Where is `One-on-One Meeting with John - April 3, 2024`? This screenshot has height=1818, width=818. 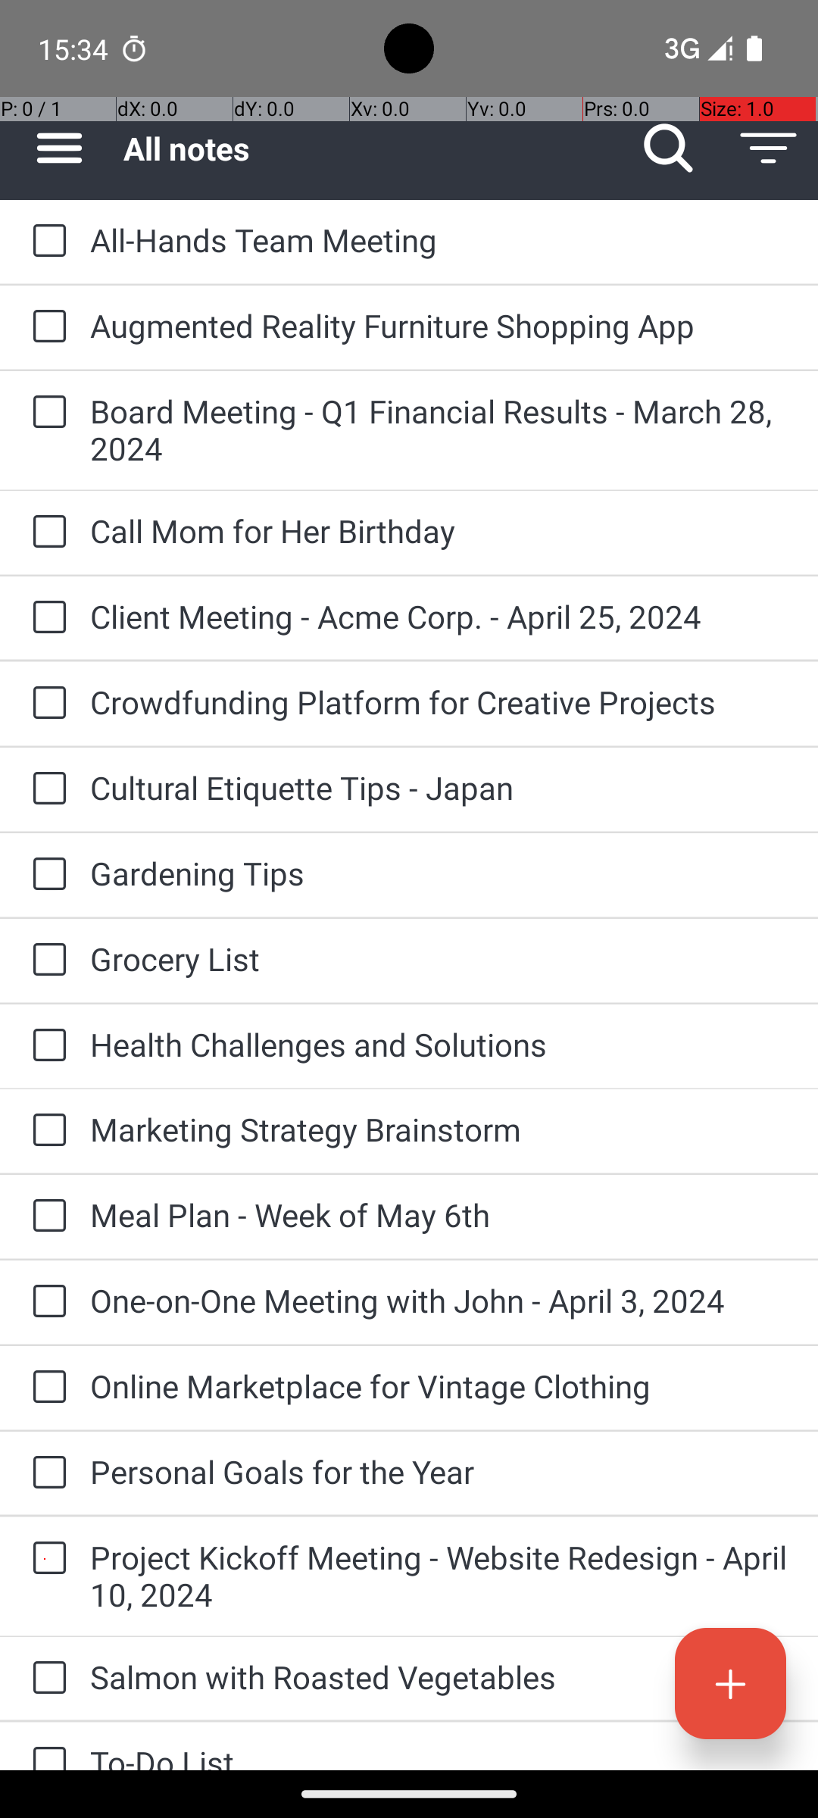
One-on-One Meeting with John - April 3, 2024 is located at coordinates (439, 1300).